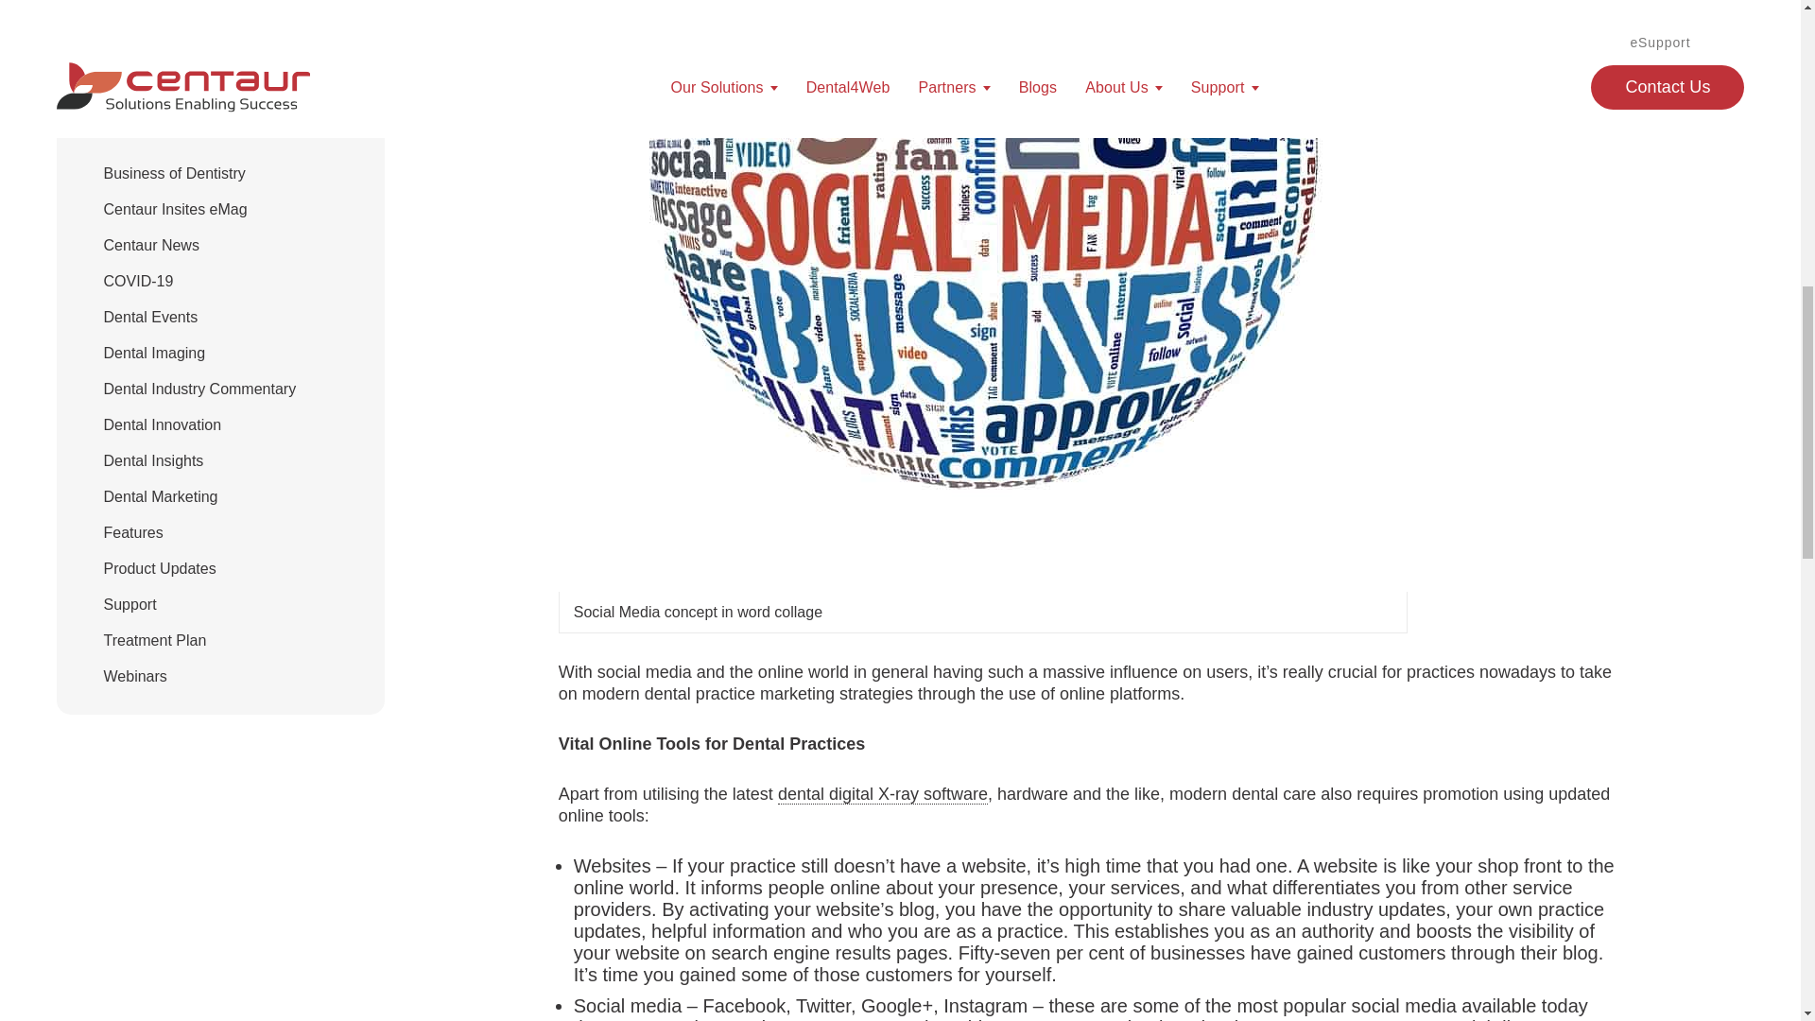 The width and height of the screenshot is (1815, 1021). What do you see at coordinates (138, 281) in the screenshot?
I see `Category 1` at bounding box center [138, 281].